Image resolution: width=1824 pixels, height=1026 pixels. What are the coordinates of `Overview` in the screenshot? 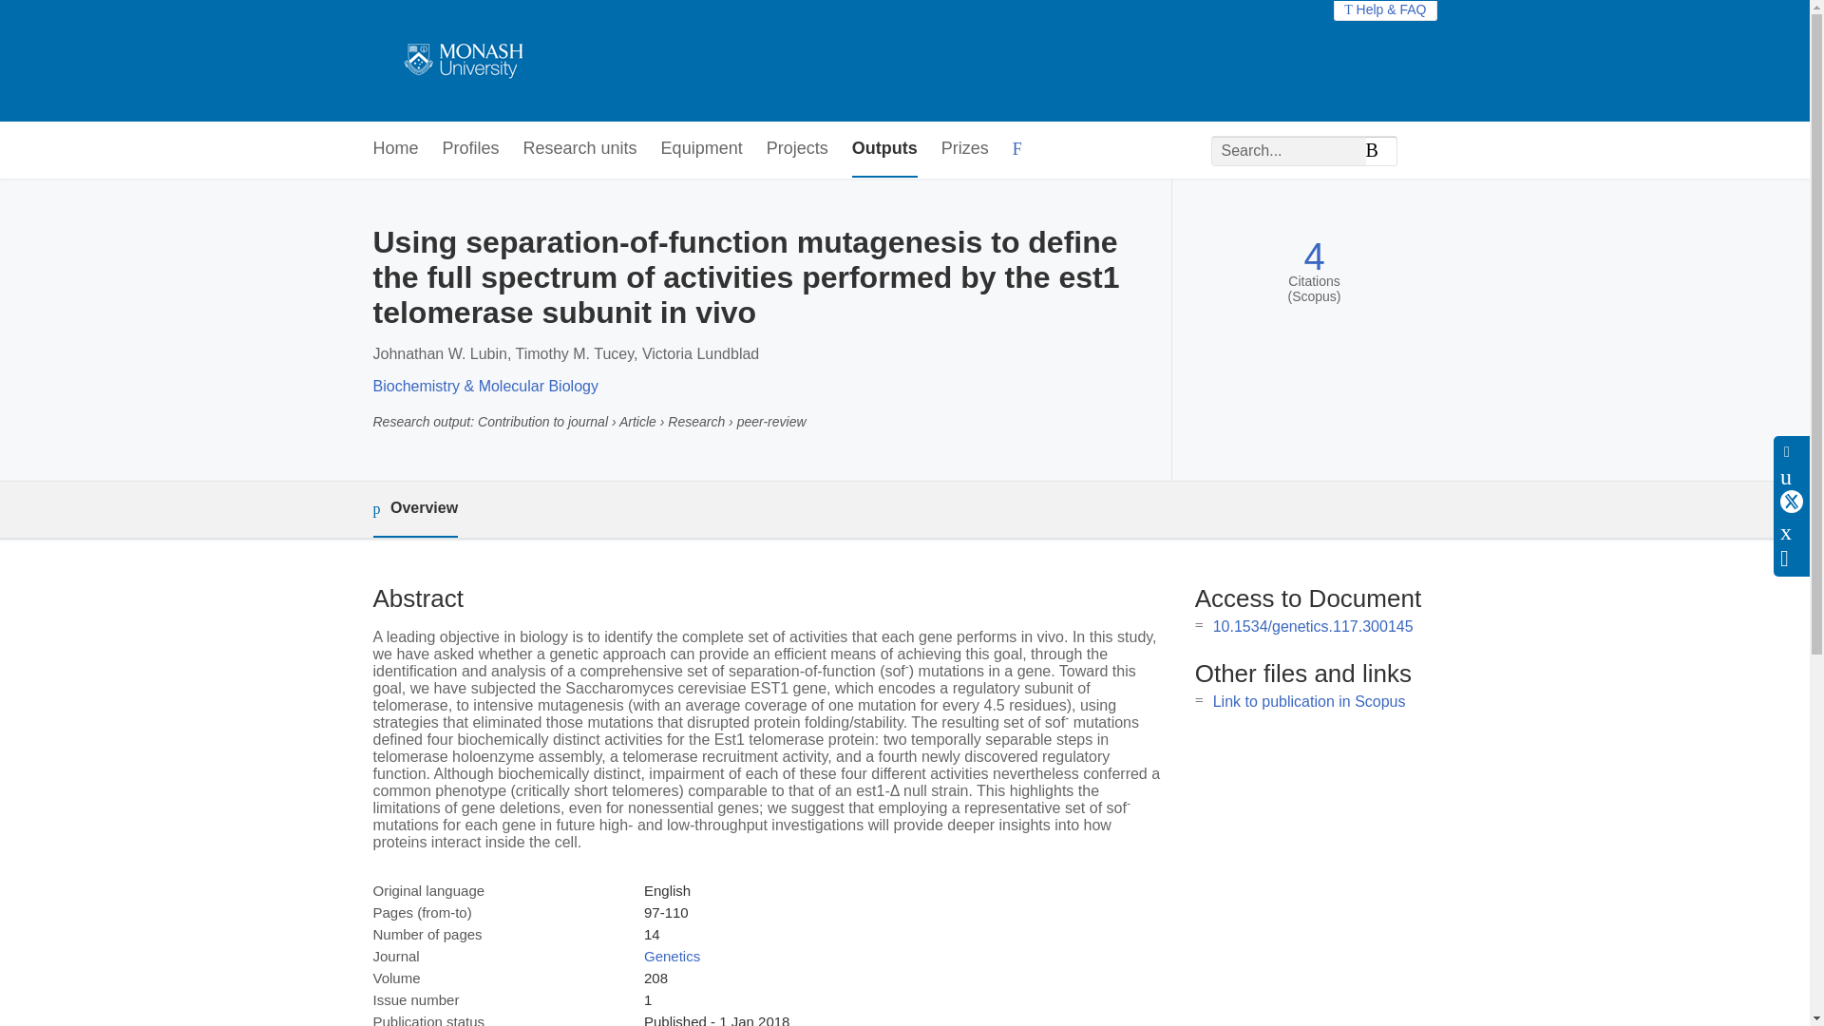 It's located at (414, 509).